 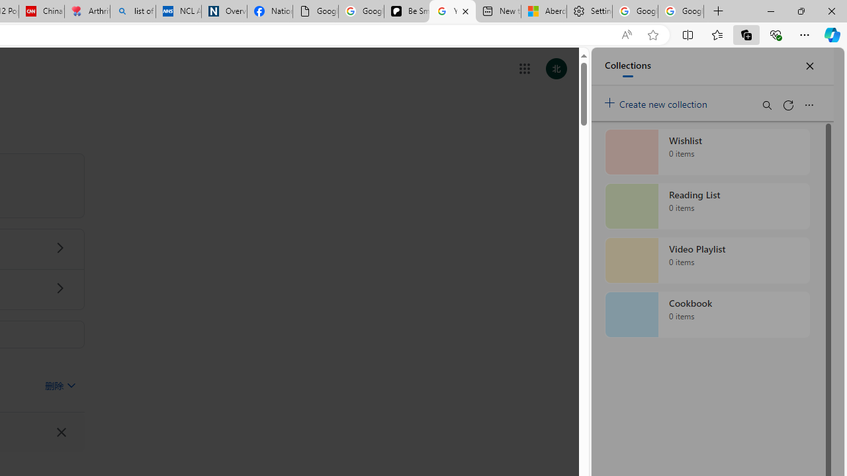 What do you see at coordinates (87, 12) in the screenshot?
I see `Arthritis: Ask Health Professionals` at bounding box center [87, 12].